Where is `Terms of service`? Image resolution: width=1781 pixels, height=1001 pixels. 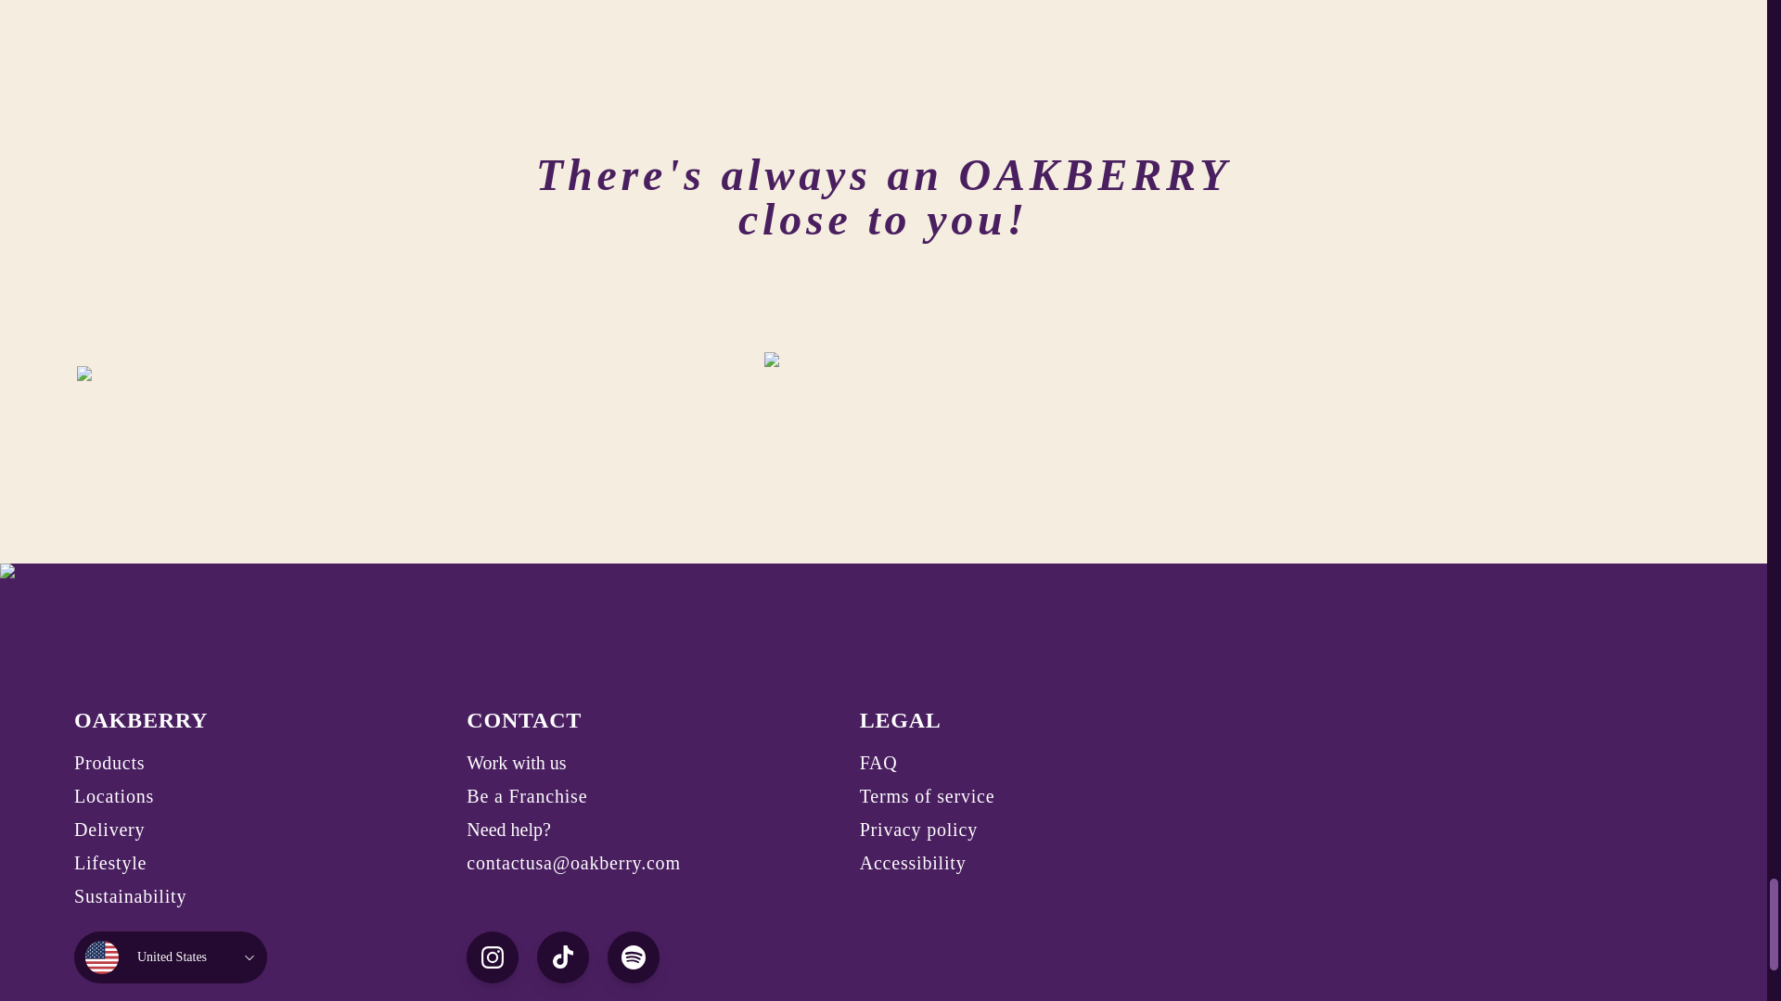 Terms of service is located at coordinates (928, 795).